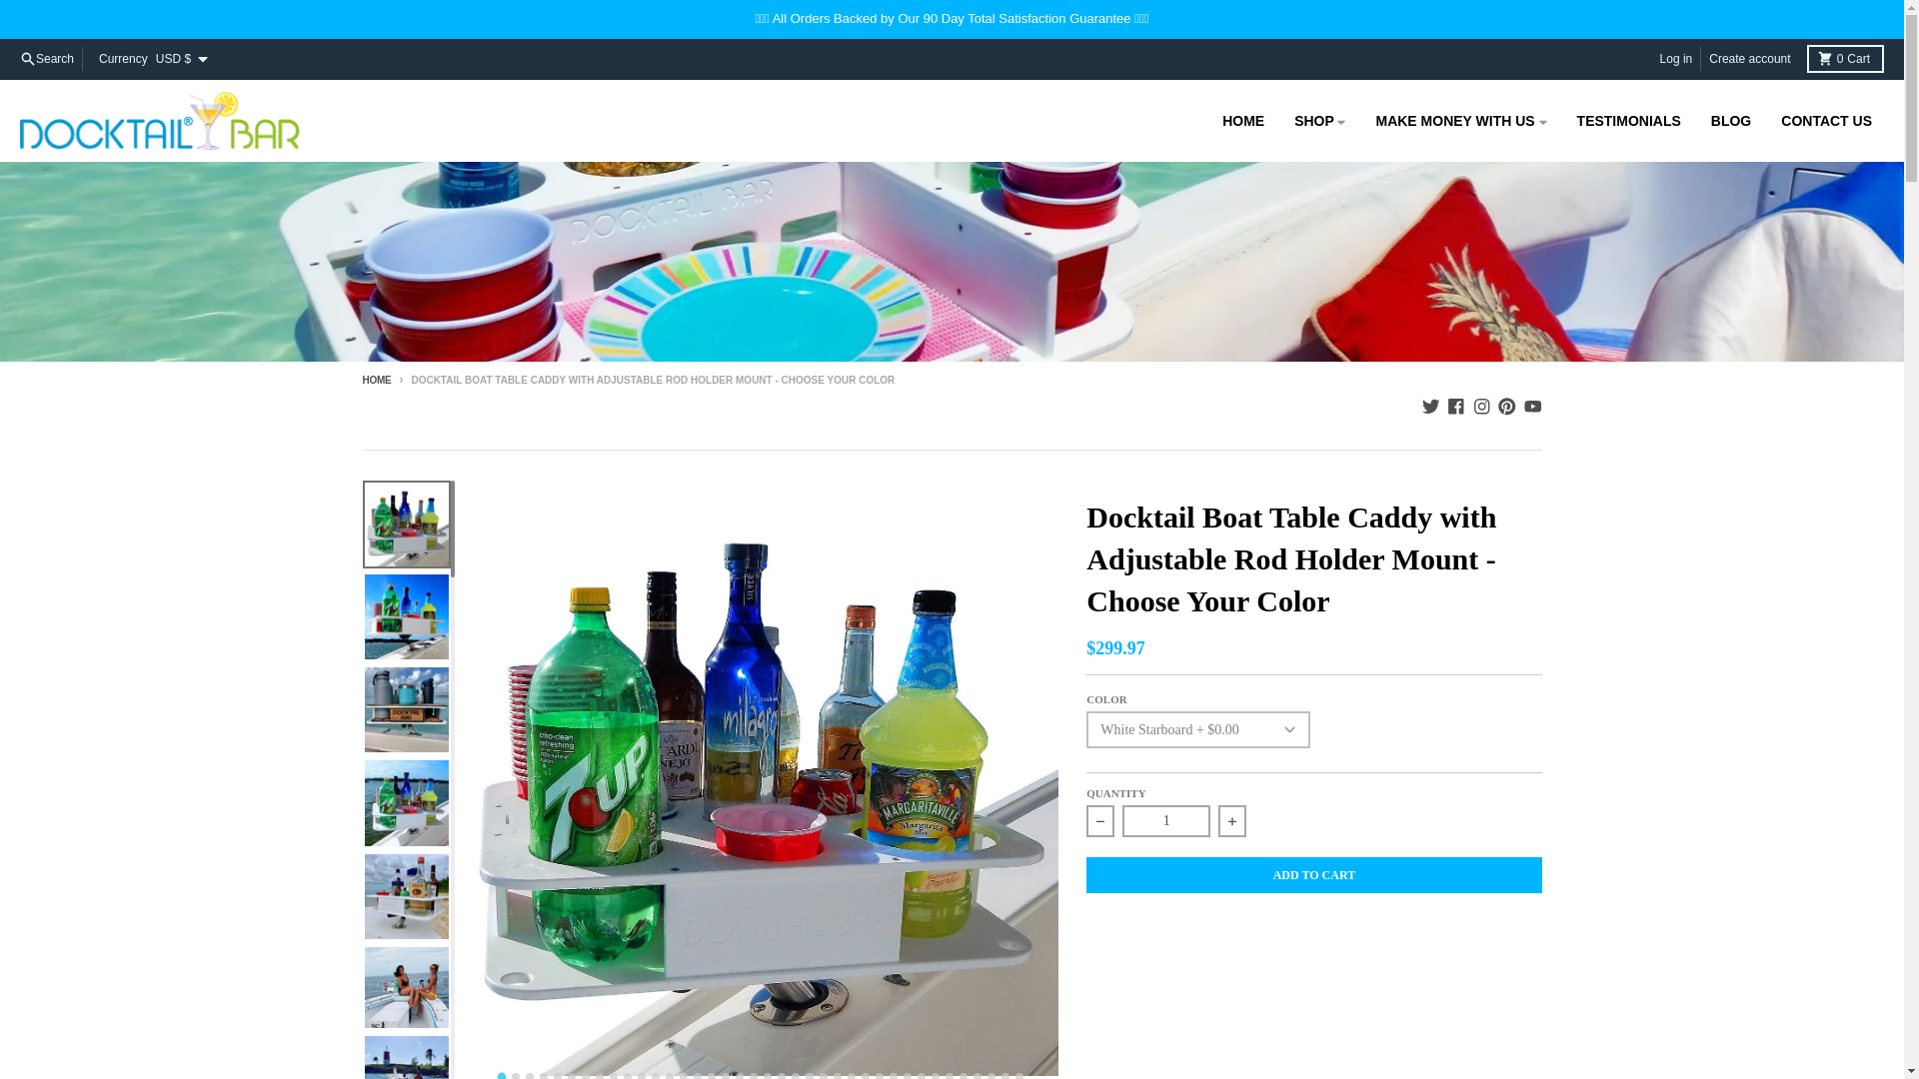 The width and height of the screenshot is (1919, 1079). What do you see at coordinates (1481, 406) in the screenshot?
I see `Instagram - Docktail Bar` at bounding box center [1481, 406].